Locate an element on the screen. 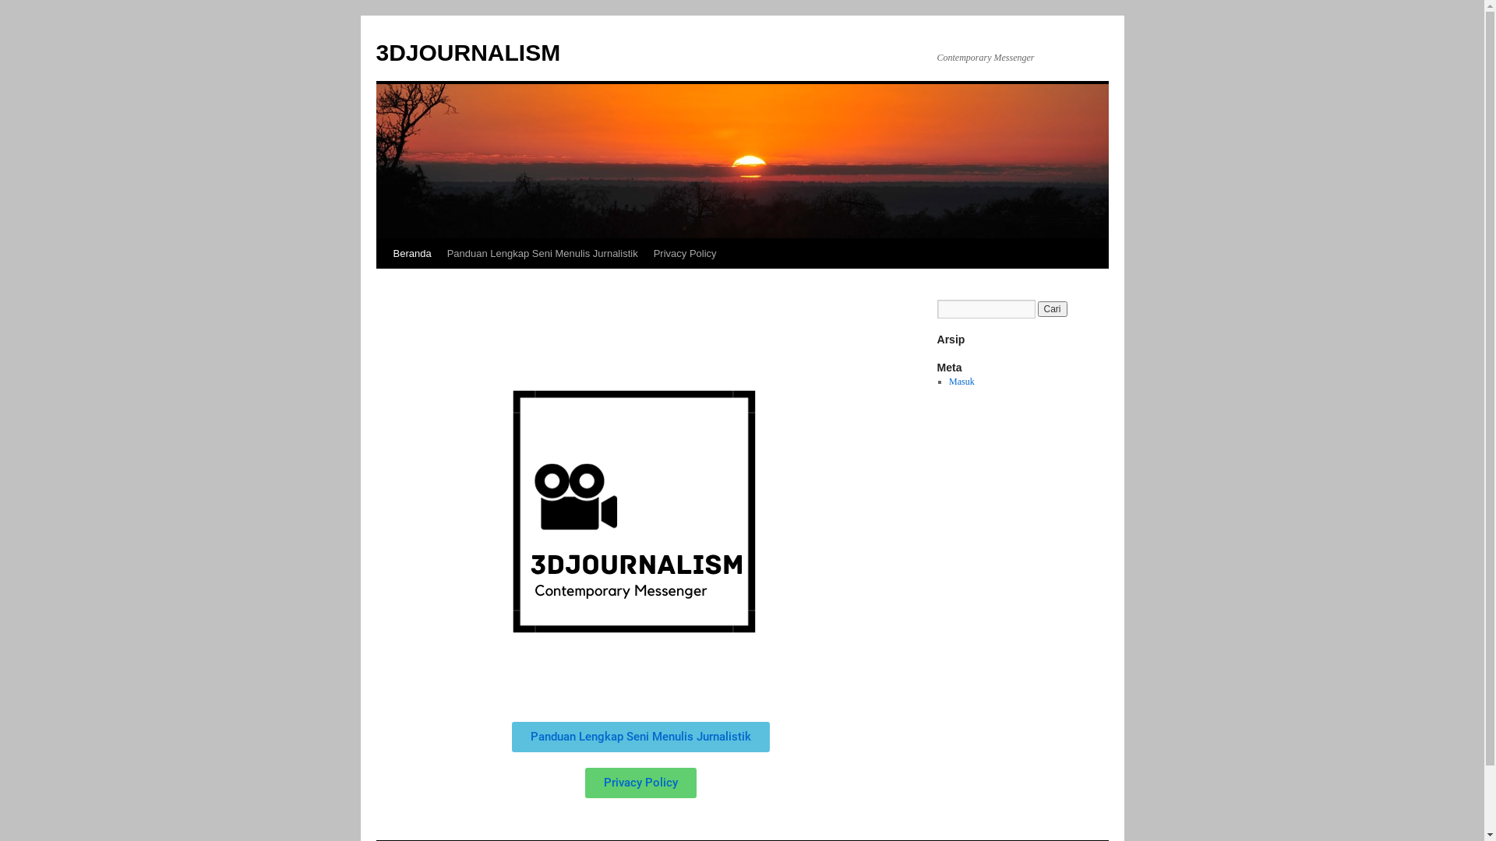  Panduan Lengkap Seni Menulis Jurnalistik is located at coordinates (640, 737).